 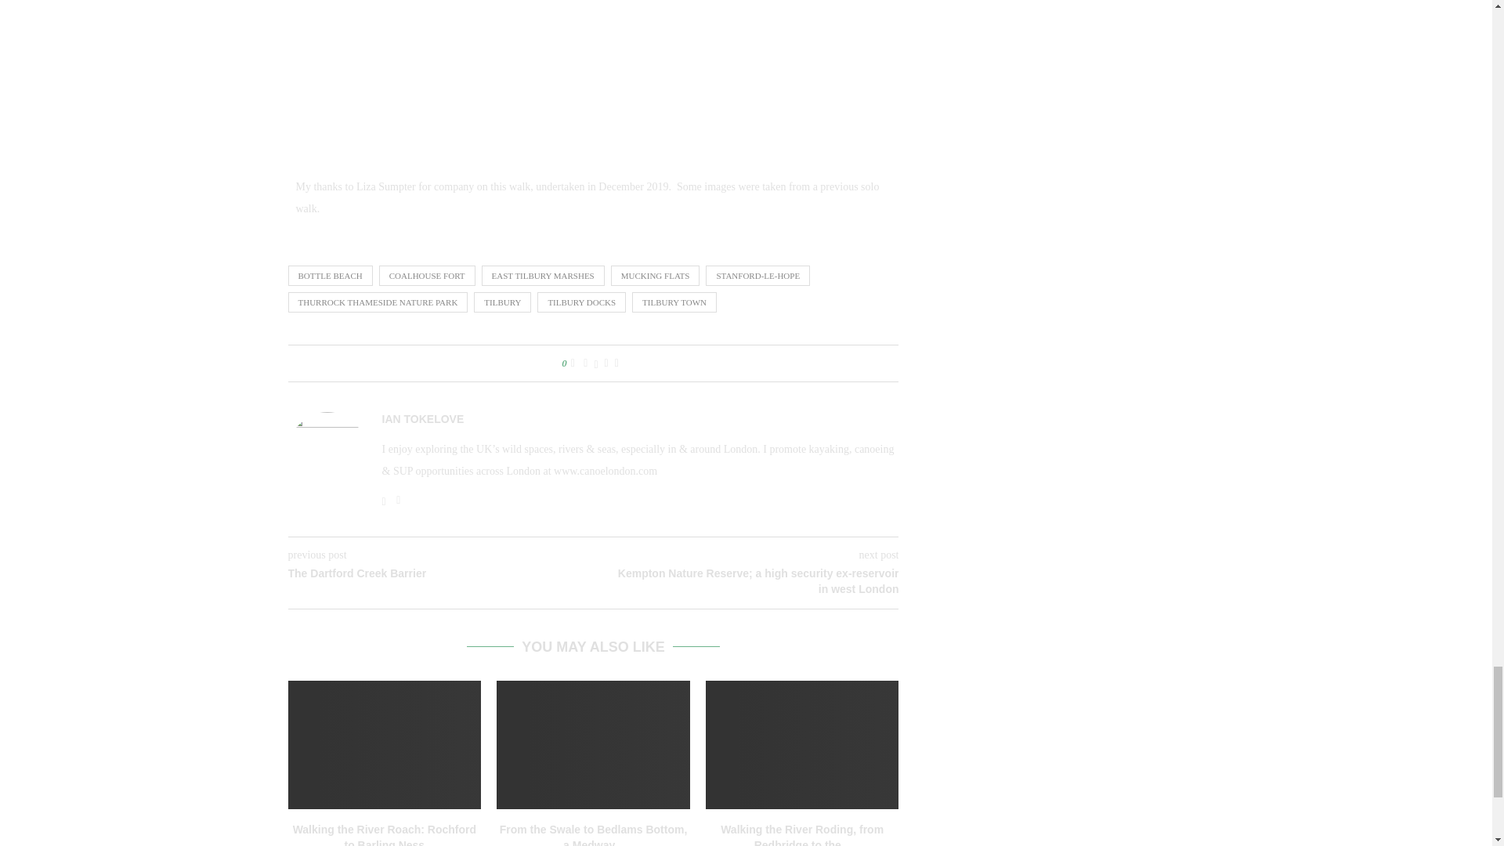 What do you see at coordinates (501, 302) in the screenshot?
I see `TILBURY` at bounding box center [501, 302].